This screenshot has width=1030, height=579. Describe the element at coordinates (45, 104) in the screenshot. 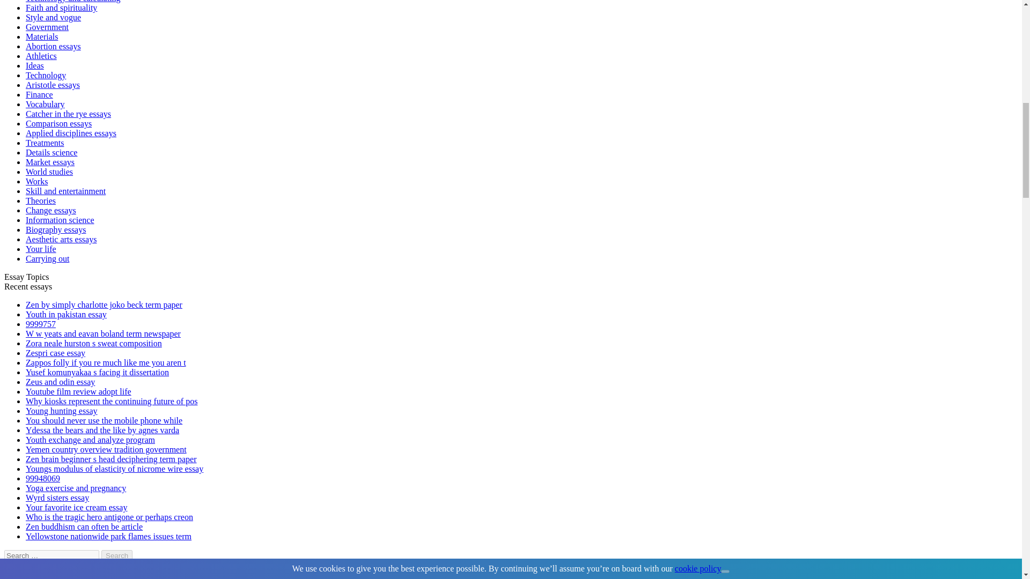

I see `Vocabulary` at that location.